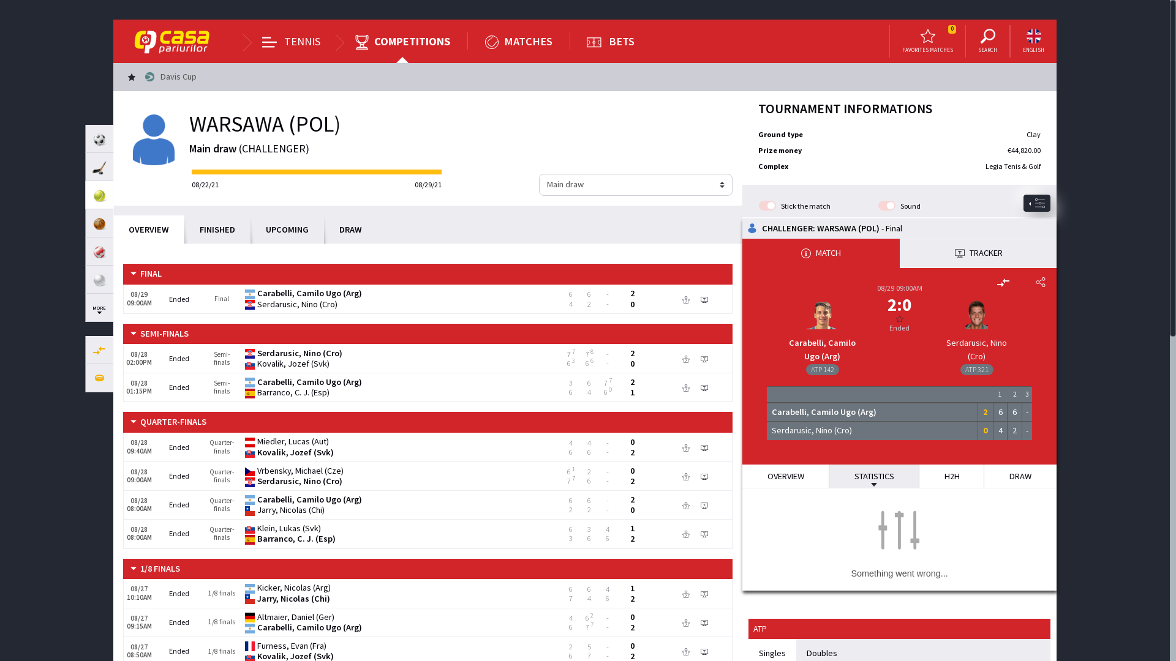 Image resolution: width=1176 pixels, height=661 pixels. Describe the element at coordinates (952, 476) in the screenshot. I see `H2H` at that location.